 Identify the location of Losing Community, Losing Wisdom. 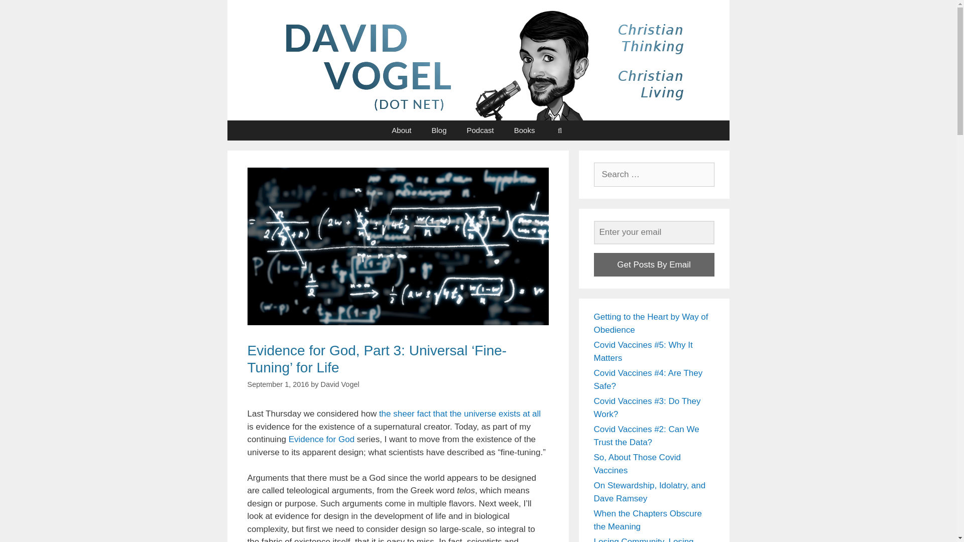
(643, 539).